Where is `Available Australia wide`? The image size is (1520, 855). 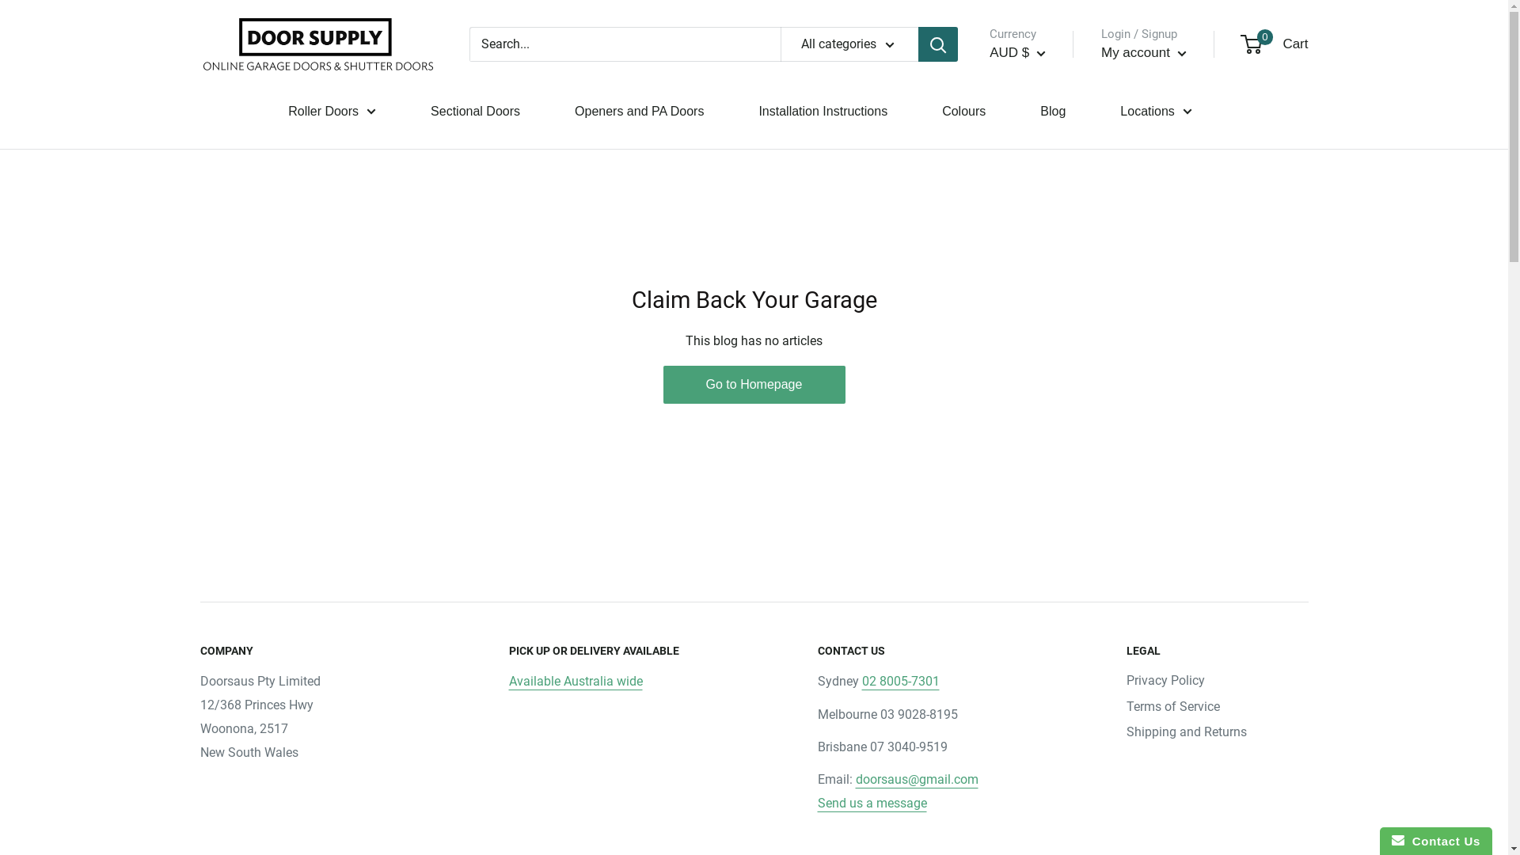
Available Australia wide is located at coordinates (575, 681).